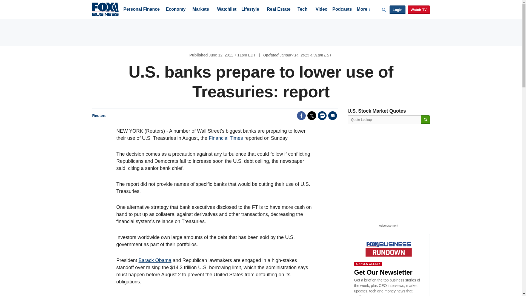 The image size is (526, 296). What do you see at coordinates (226, 10) in the screenshot?
I see `Watchlist` at bounding box center [226, 10].